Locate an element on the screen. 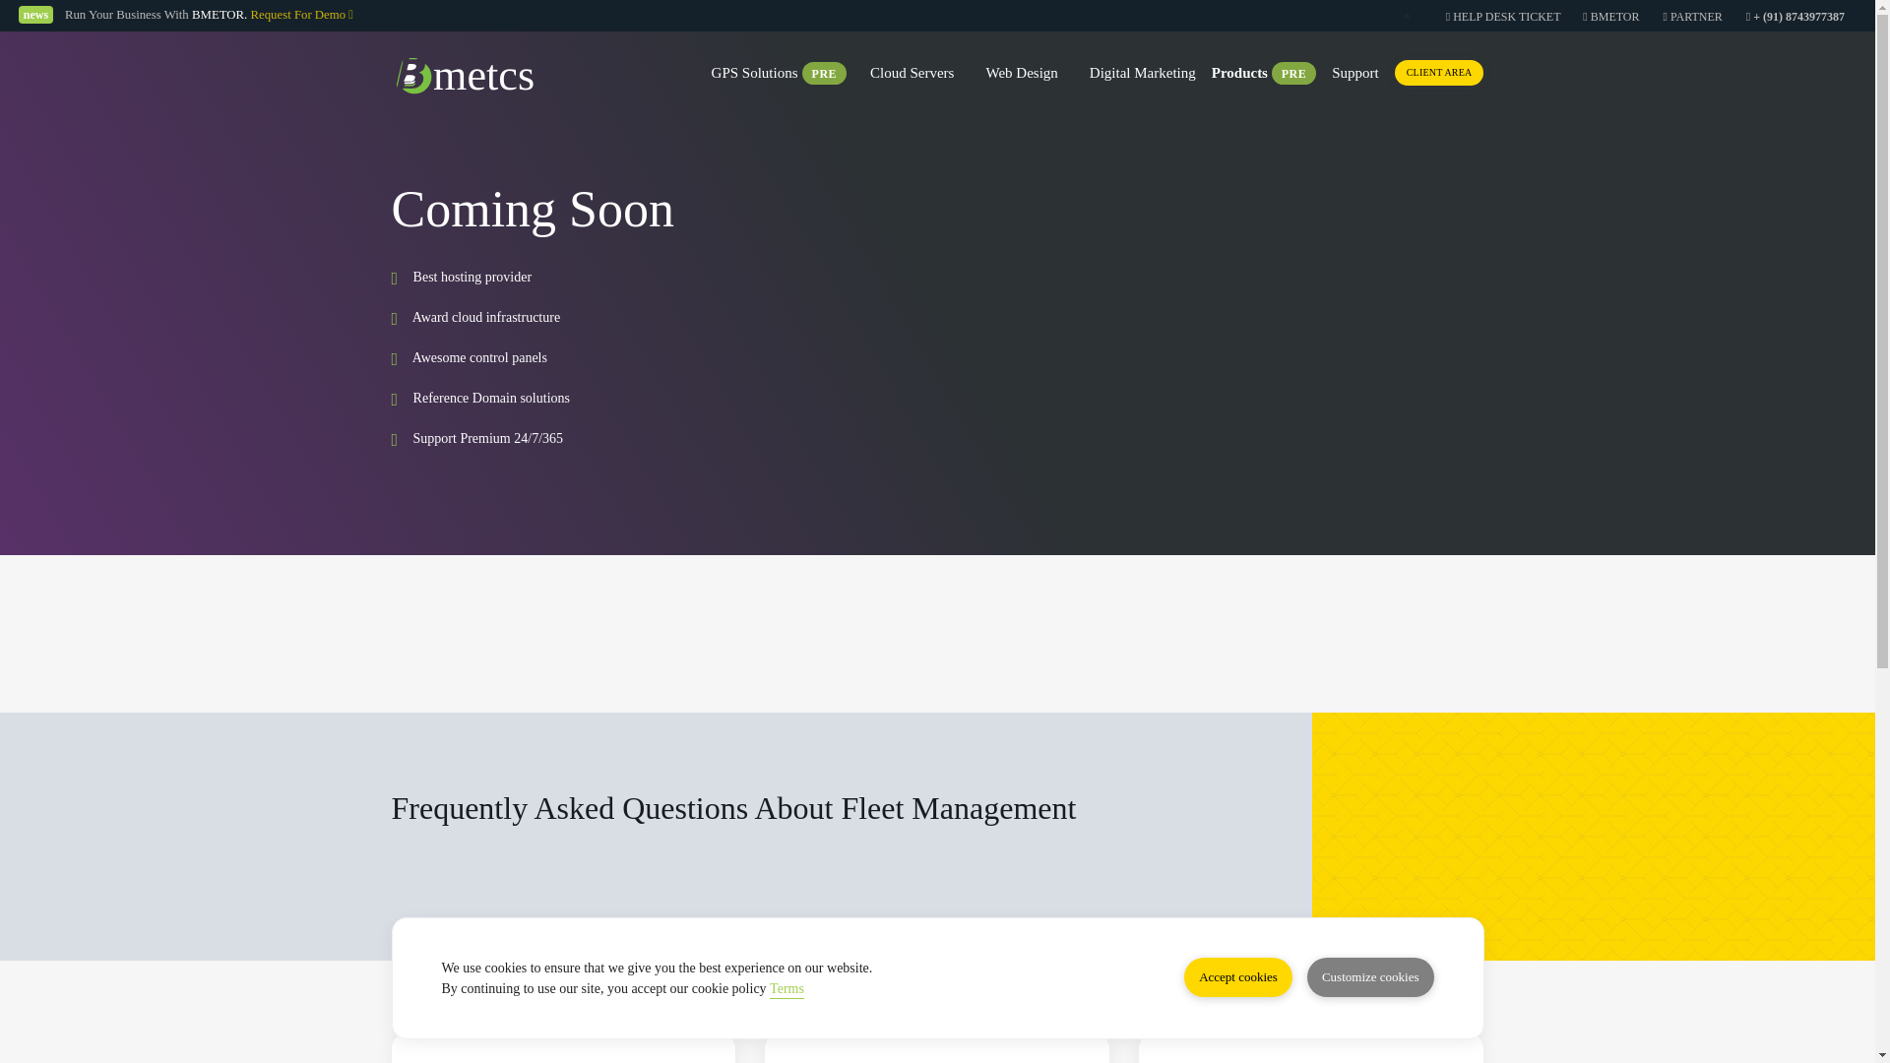 The image size is (1890, 1063). BMETOR. is located at coordinates (220, 14).